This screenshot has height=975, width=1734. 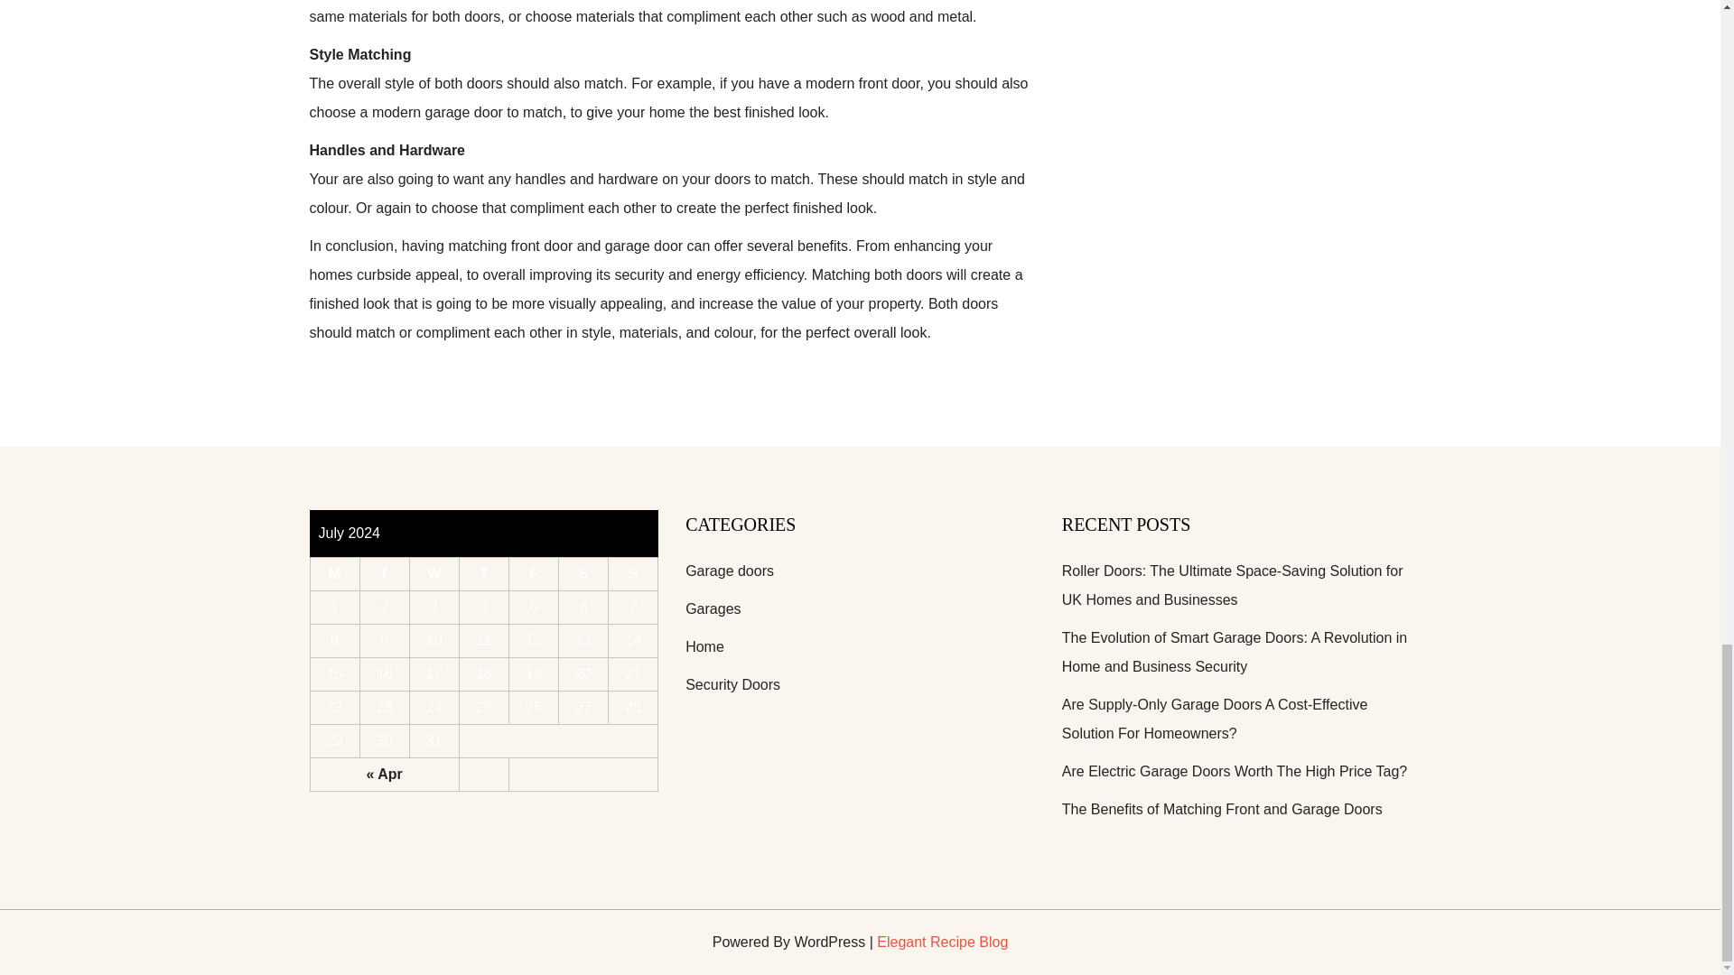 I want to click on Are Electric Garage Doors Worth The High Price Tag?, so click(x=1234, y=771).